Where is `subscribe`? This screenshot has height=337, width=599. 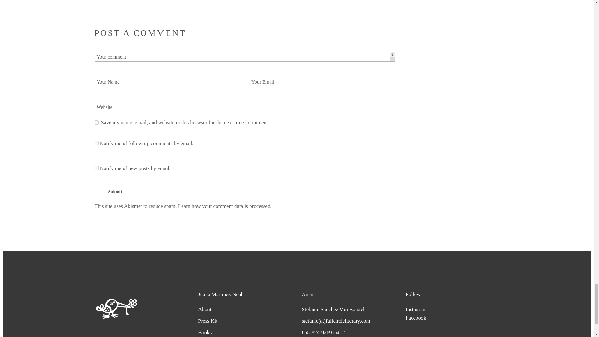
subscribe is located at coordinates (96, 143).